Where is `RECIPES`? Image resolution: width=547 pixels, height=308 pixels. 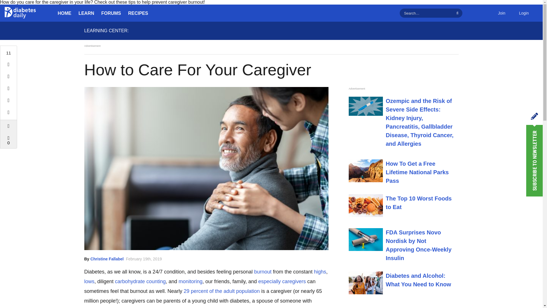
RECIPES is located at coordinates (138, 13).